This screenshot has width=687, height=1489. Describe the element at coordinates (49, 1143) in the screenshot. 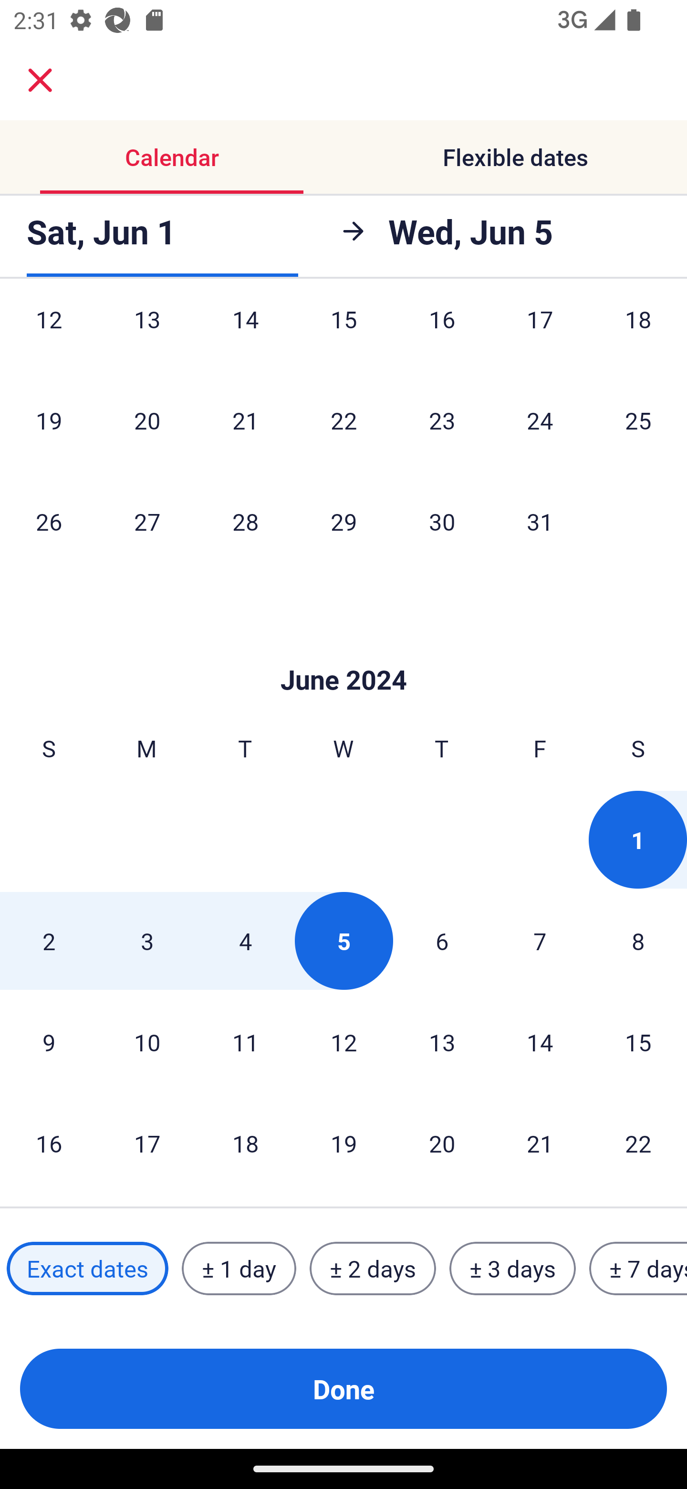

I see `16 Sunday, June 16, 2024` at that location.